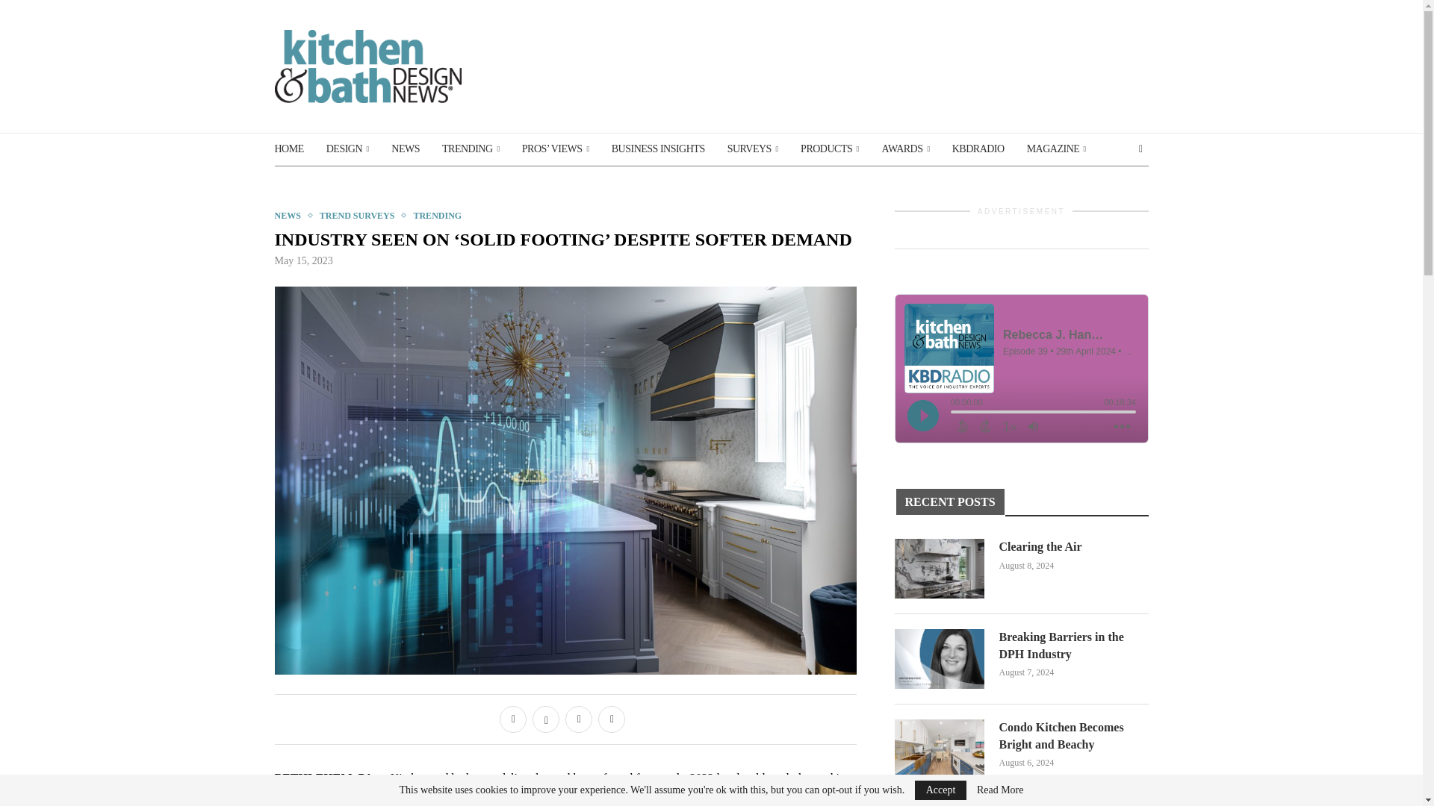 This screenshot has height=806, width=1434. Describe the element at coordinates (471, 149) in the screenshot. I see `TRENDING` at that location.